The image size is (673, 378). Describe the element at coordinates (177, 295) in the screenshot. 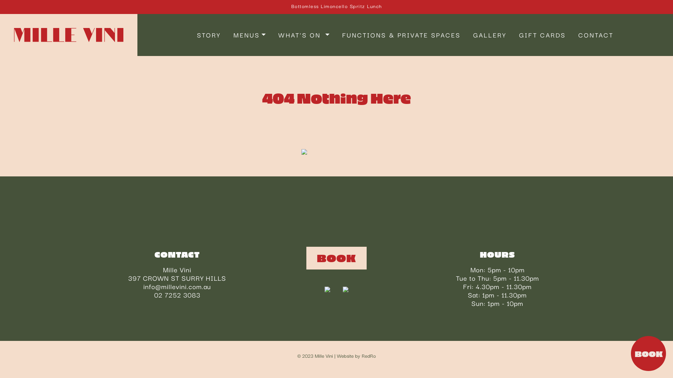

I see `02 7252 3083` at that location.